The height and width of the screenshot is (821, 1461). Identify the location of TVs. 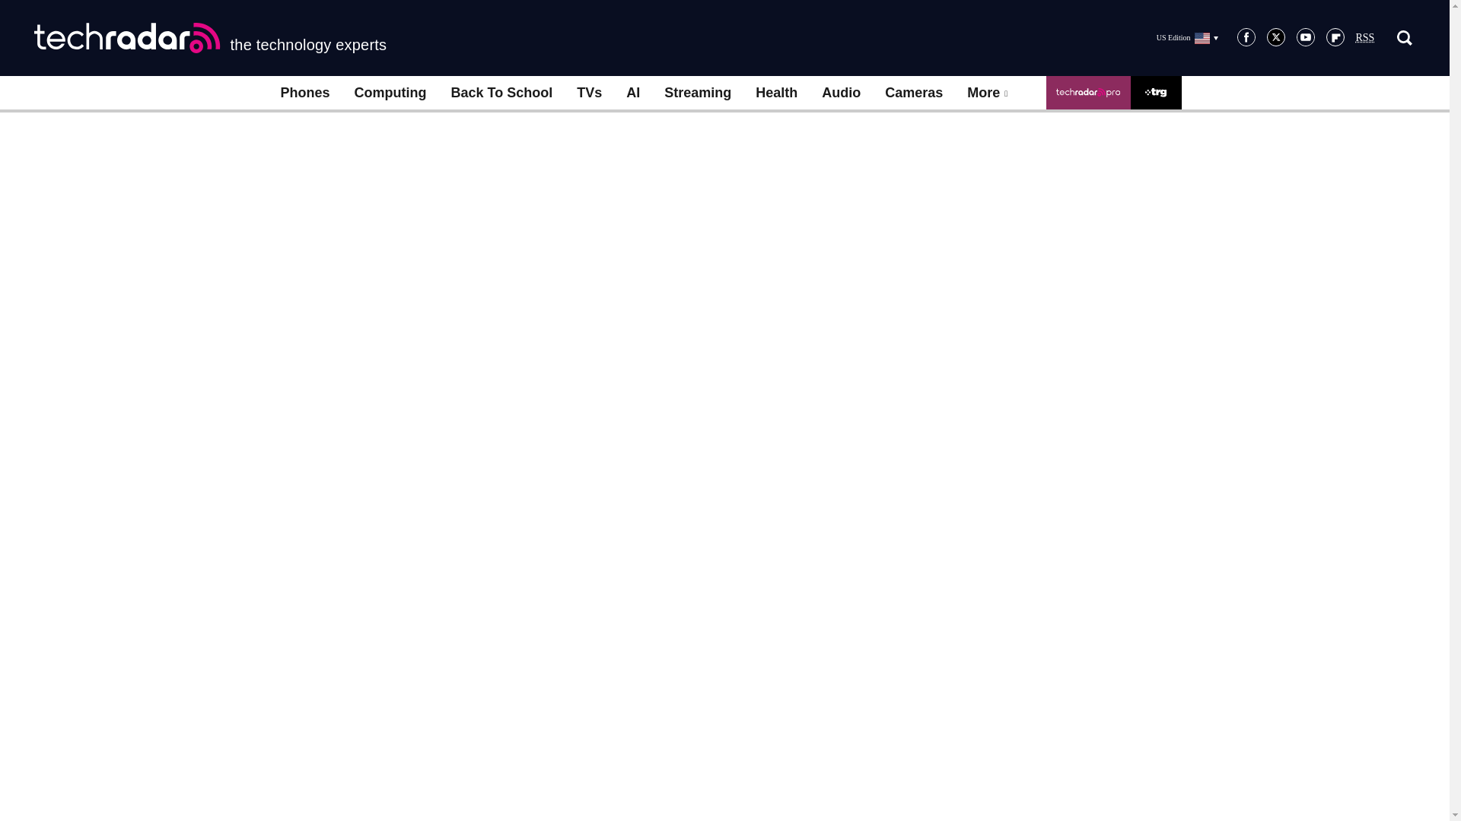
(589, 93).